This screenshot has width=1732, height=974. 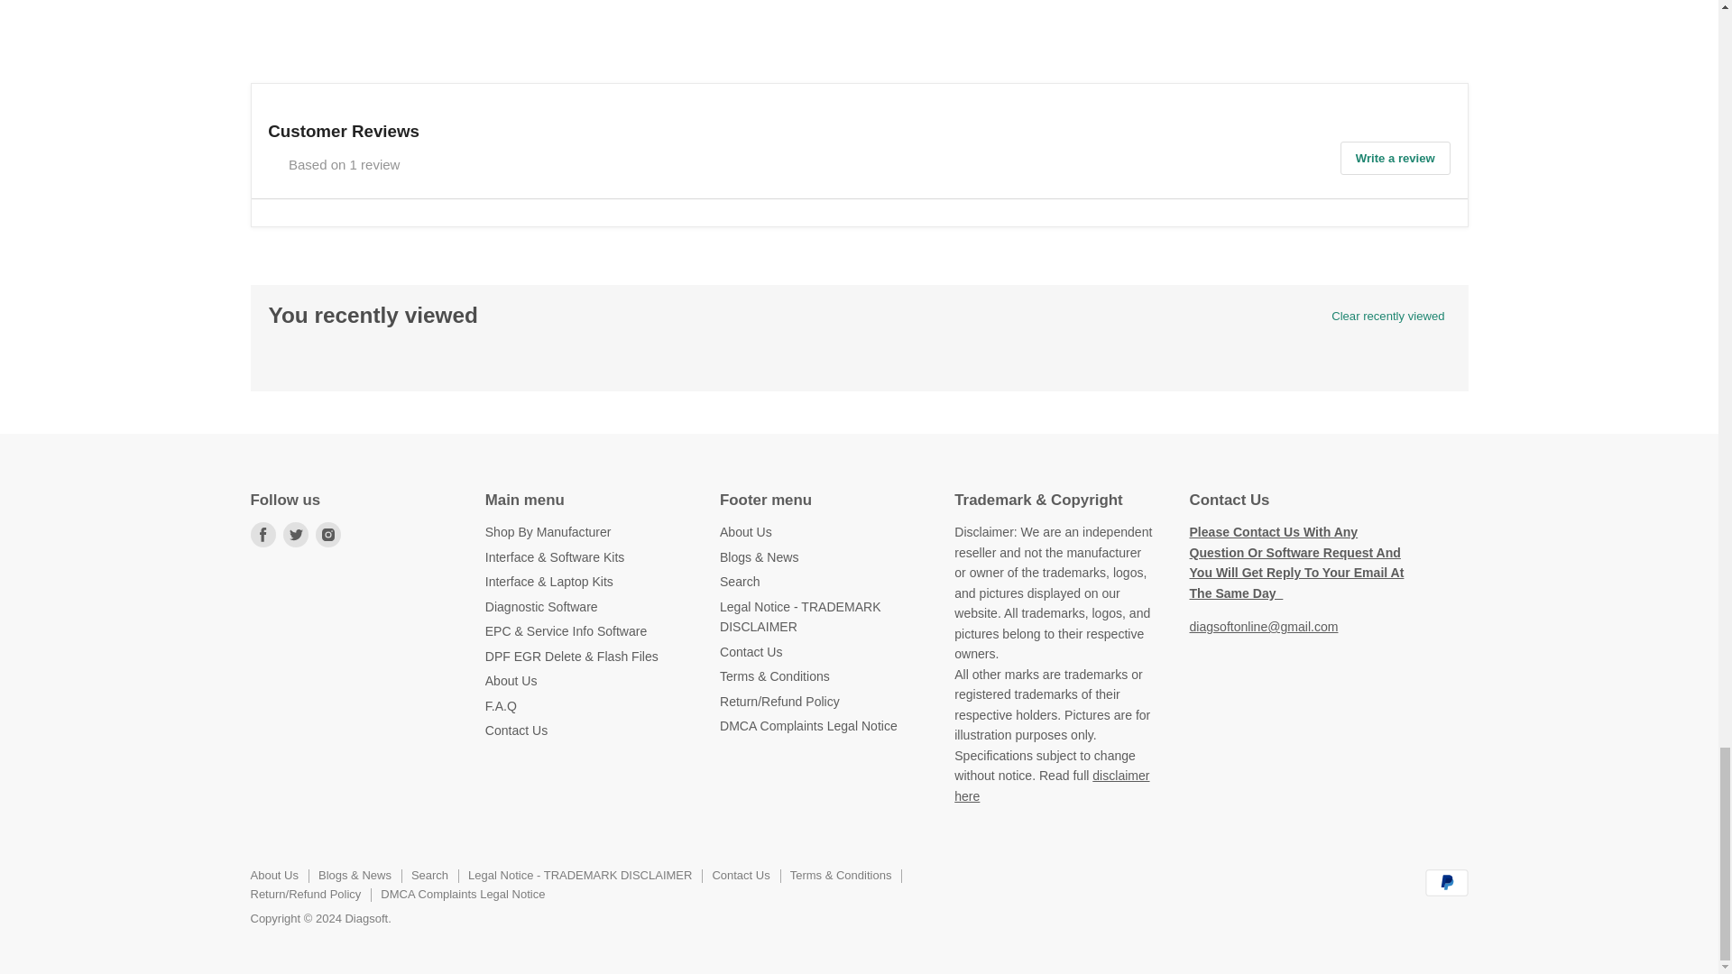 What do you see at coordinates (1295, 563) in the screenshot?
I see `Contact Us` at bounding box center [1295, 563].